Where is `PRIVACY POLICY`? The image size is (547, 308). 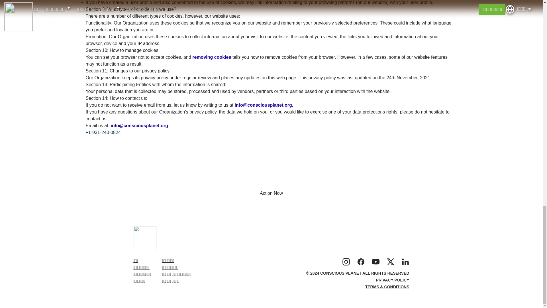
PRIVACY POLICY is located at coordinates (393, 280).